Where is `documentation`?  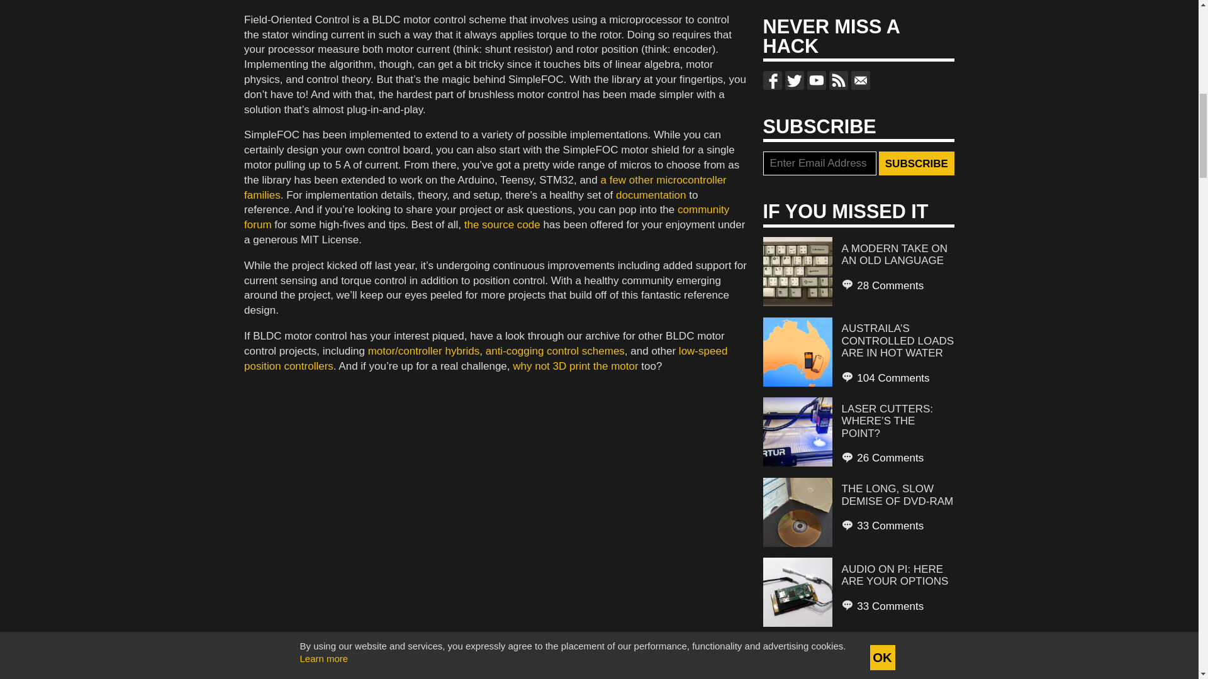
documentation is located at coordinates (651, 195).